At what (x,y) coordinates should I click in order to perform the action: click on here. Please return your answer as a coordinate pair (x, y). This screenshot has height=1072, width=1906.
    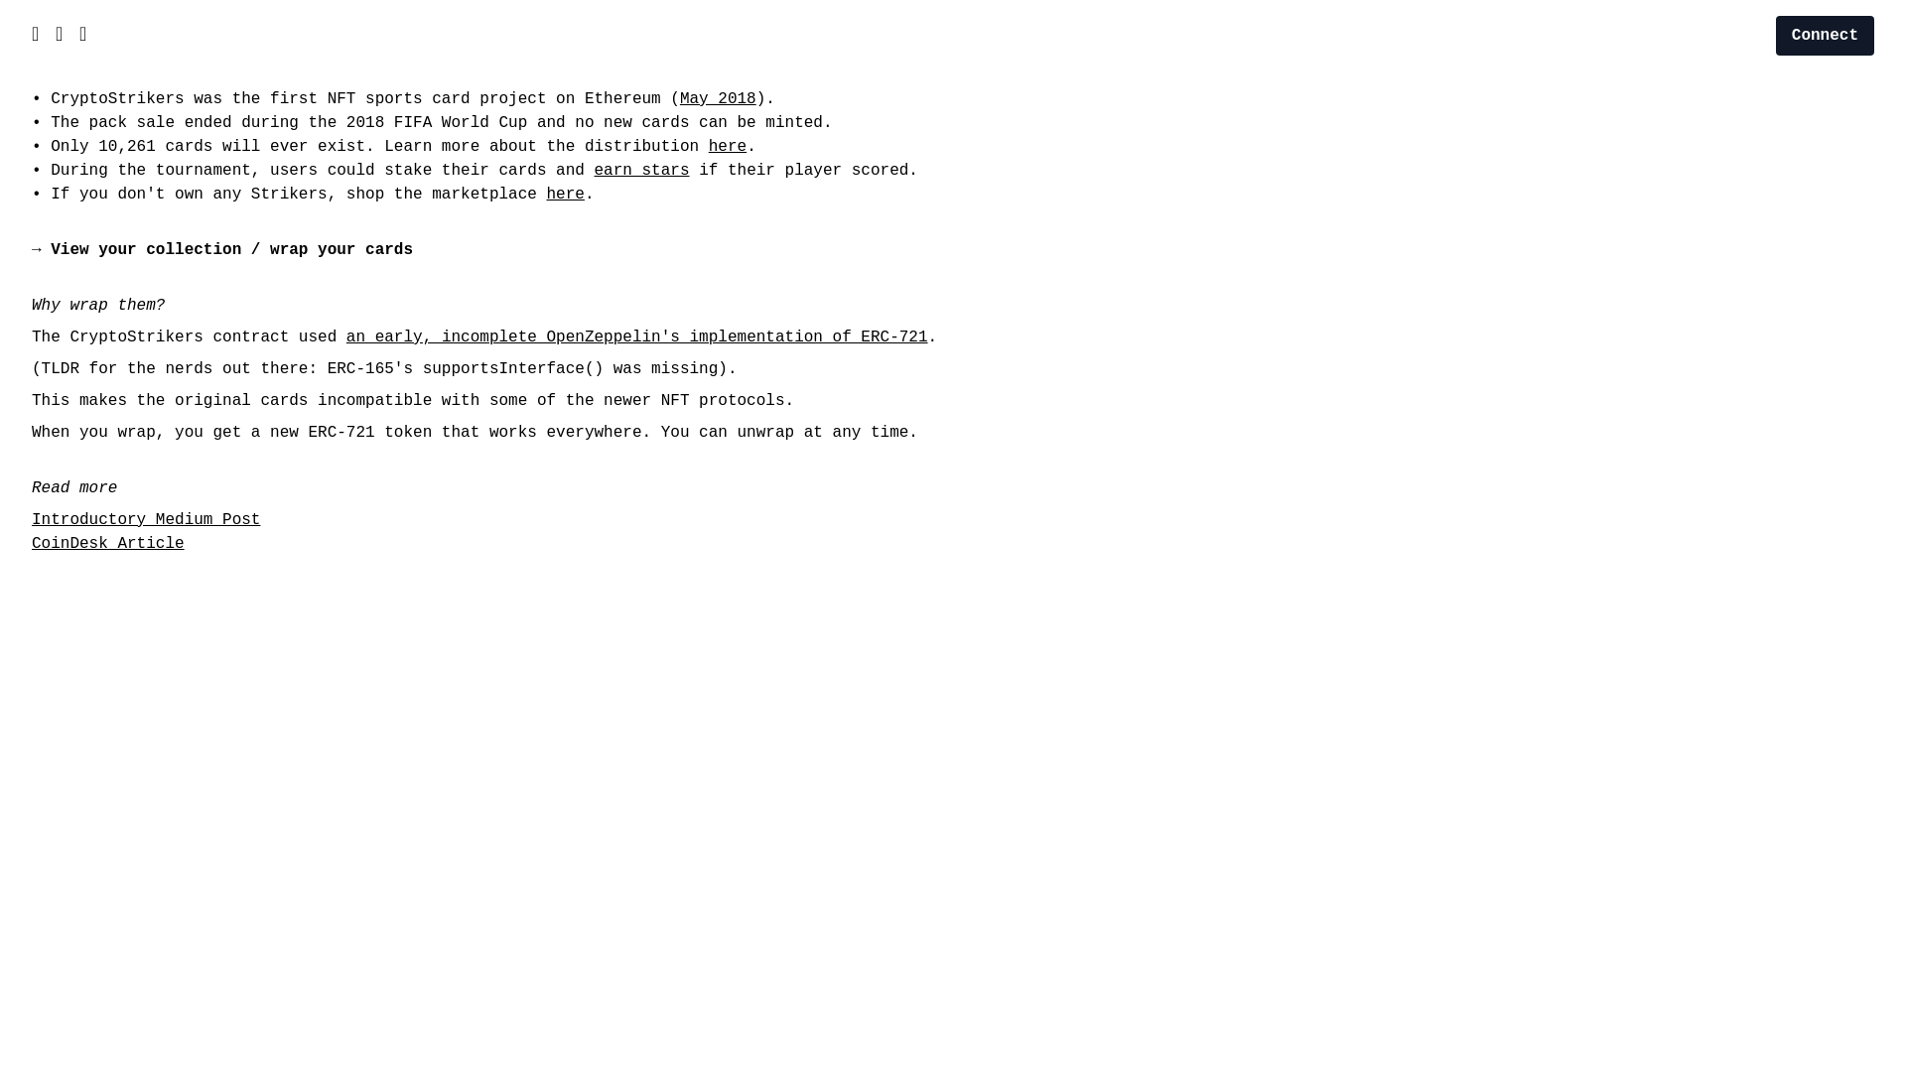
    Looking at the image, I should click on (728, 147).